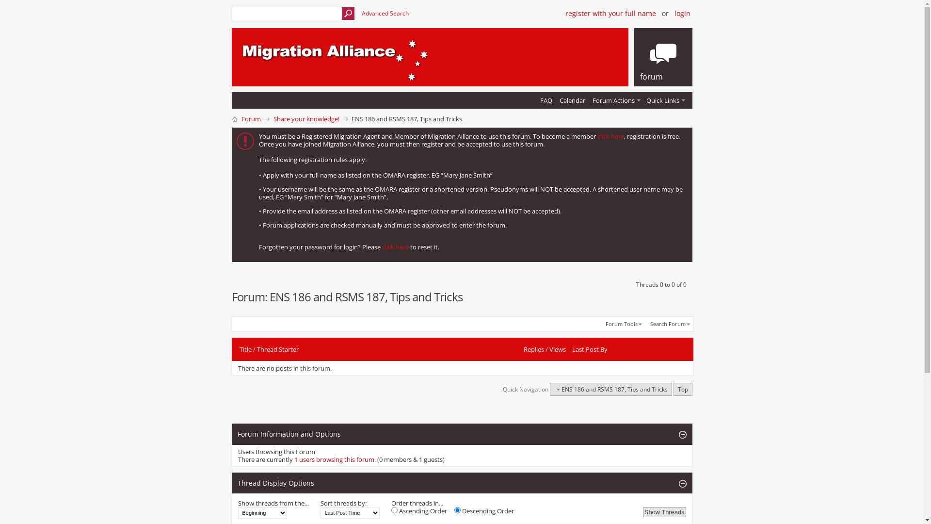 The image size is (931, 524). Describe the element at coordinates (663, 57) in the screenshot. I see `forum` at that location.